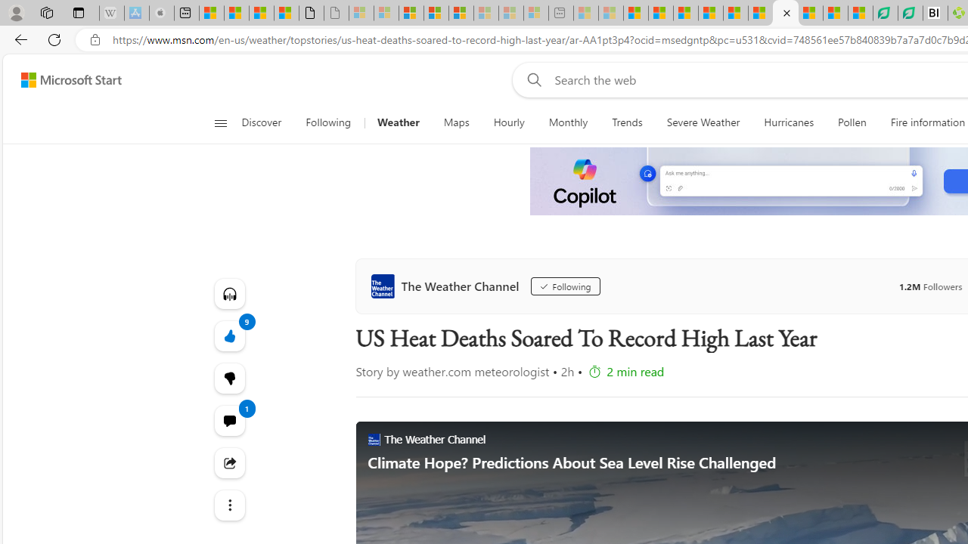  Describe the element at coordinates (928, 122) in the screenshot. I see `Fire information` at that location.